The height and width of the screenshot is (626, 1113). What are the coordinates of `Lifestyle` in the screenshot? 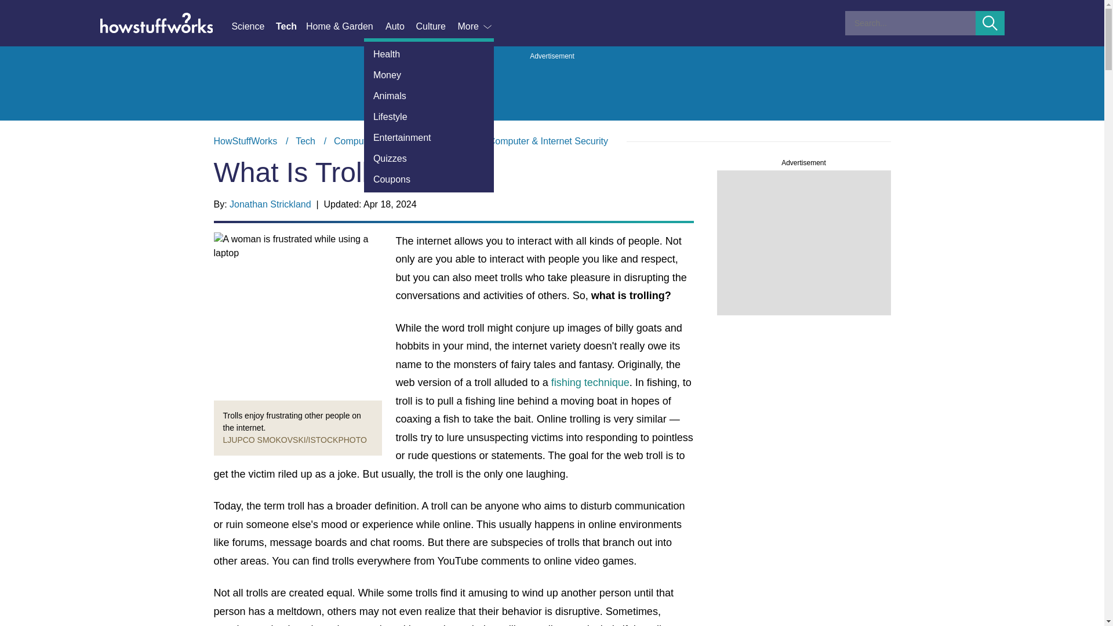 It's located at (429, 117).